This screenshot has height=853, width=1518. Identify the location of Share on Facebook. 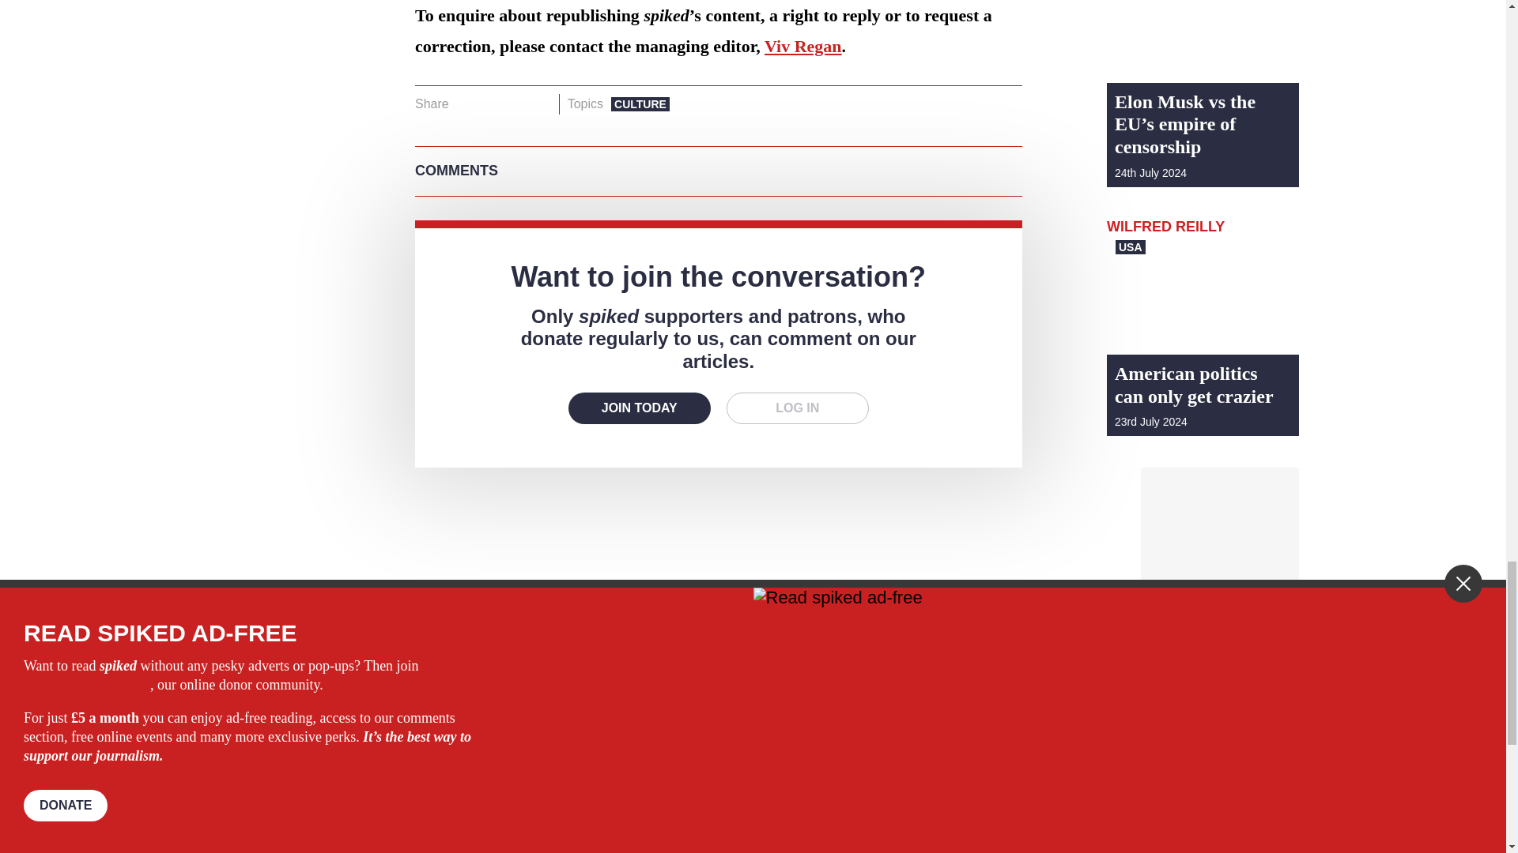
(466, 103).